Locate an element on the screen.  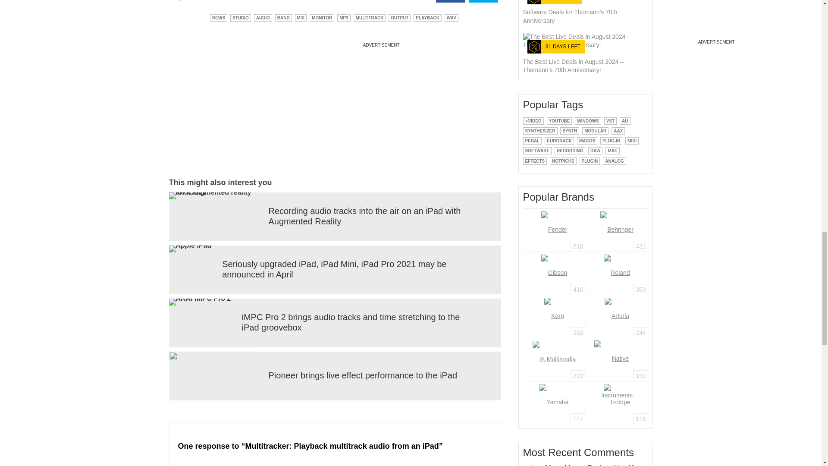
Share on Twitter is located at coordinates (483, 1).